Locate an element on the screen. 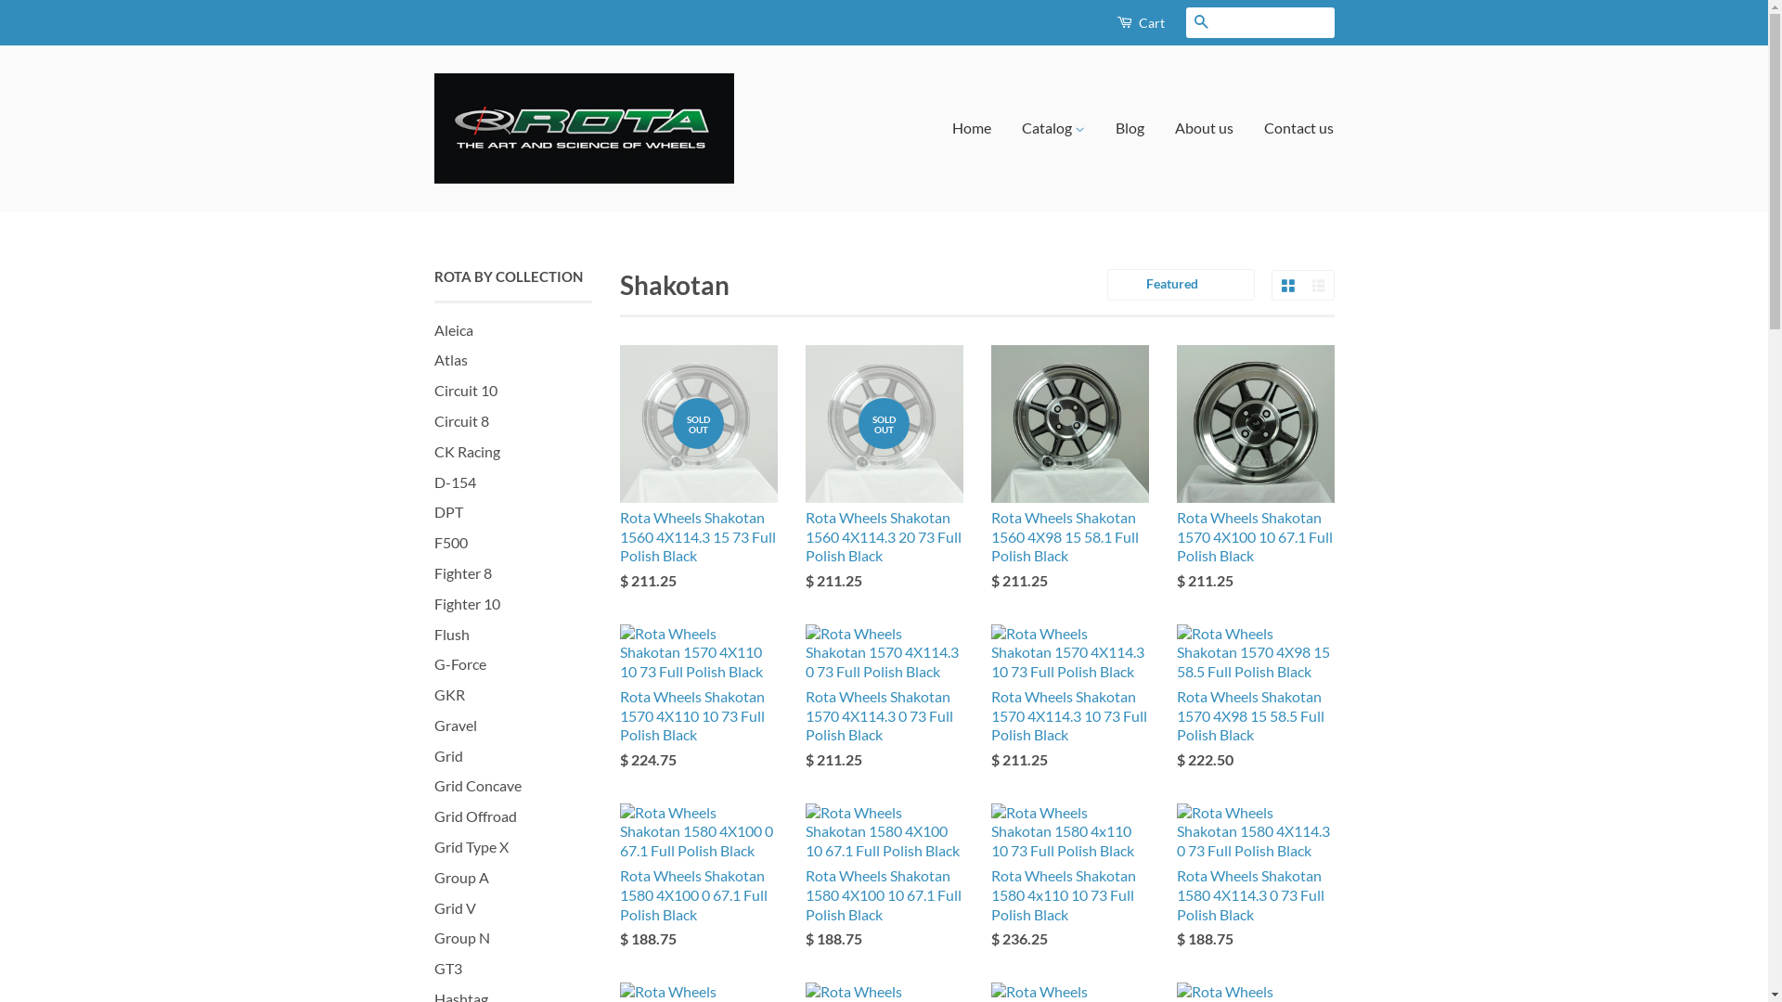 The height and width of the screenshot is (1002, 1782). GT3 is located at coordinates (448, 969).